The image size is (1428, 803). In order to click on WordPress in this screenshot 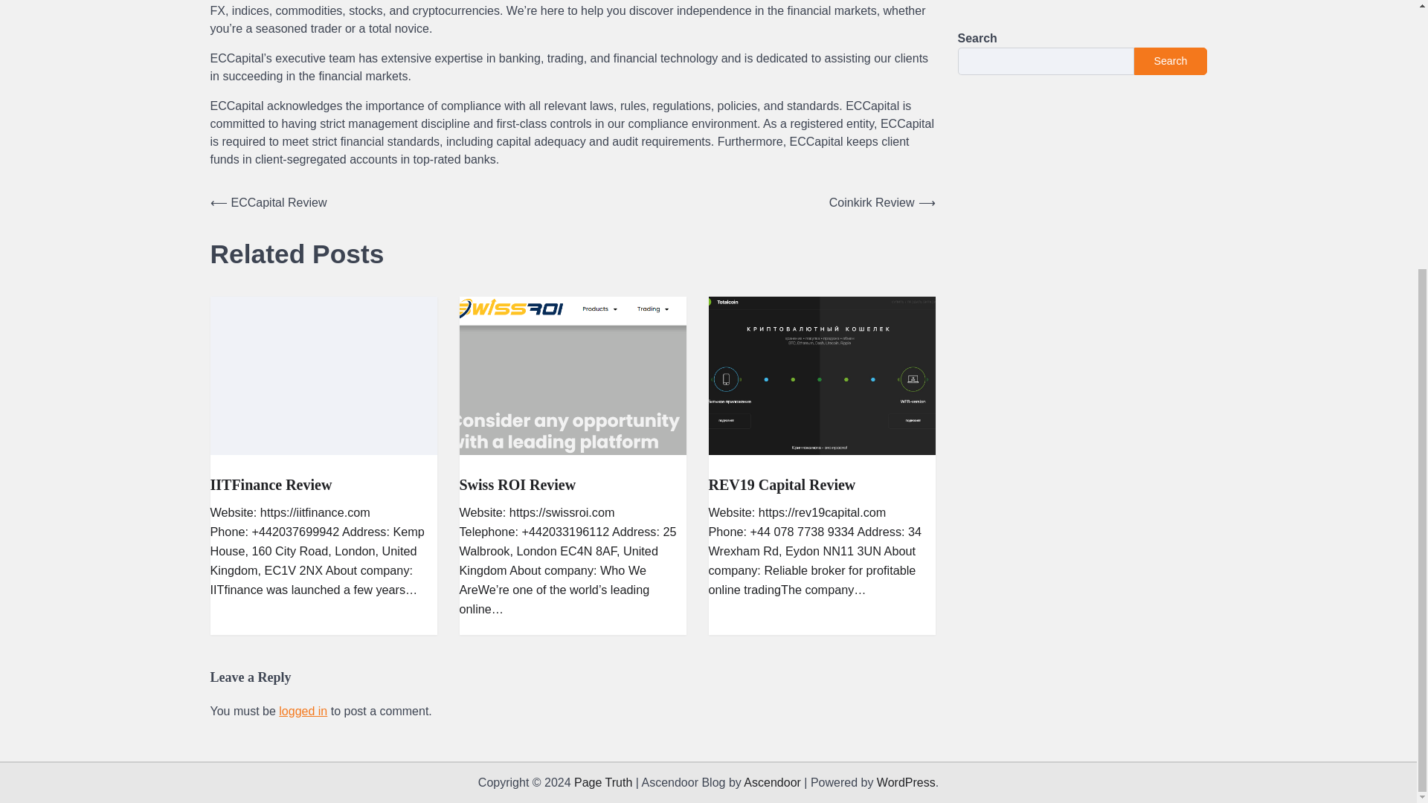, I will do `click(906, 782)`.